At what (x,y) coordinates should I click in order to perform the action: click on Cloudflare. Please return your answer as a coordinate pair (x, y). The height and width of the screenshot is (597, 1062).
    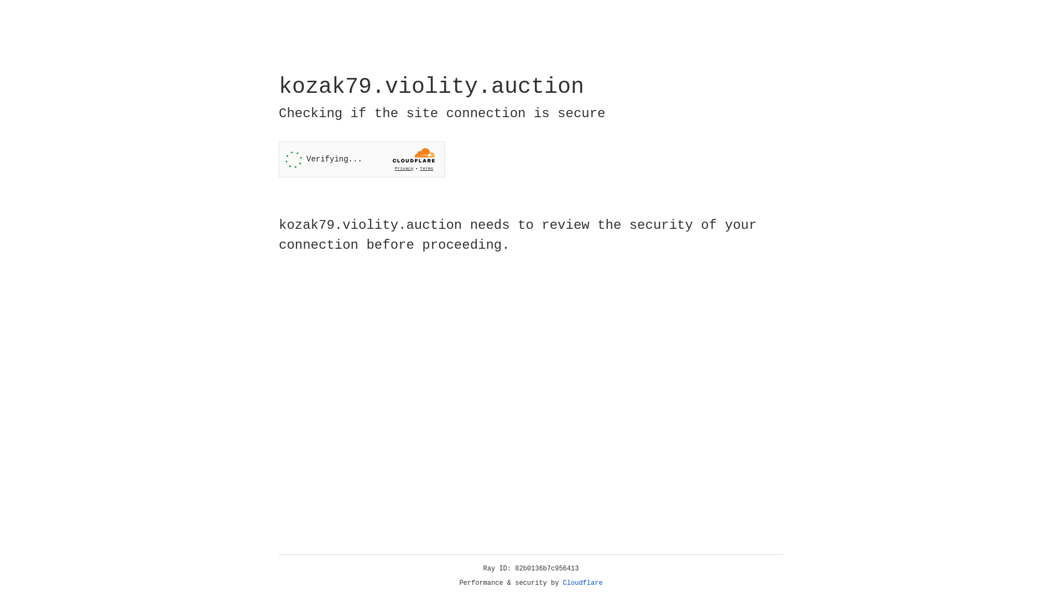
    Looking at the image, I should click on (583, 583).